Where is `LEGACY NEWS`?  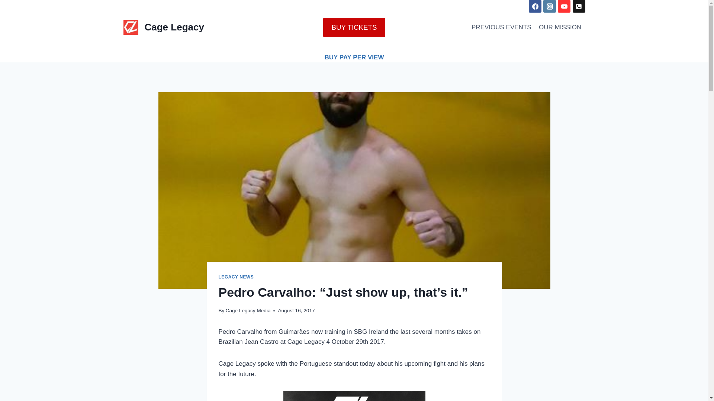
LEGACY NEWS is located at coordinates (236, 277).